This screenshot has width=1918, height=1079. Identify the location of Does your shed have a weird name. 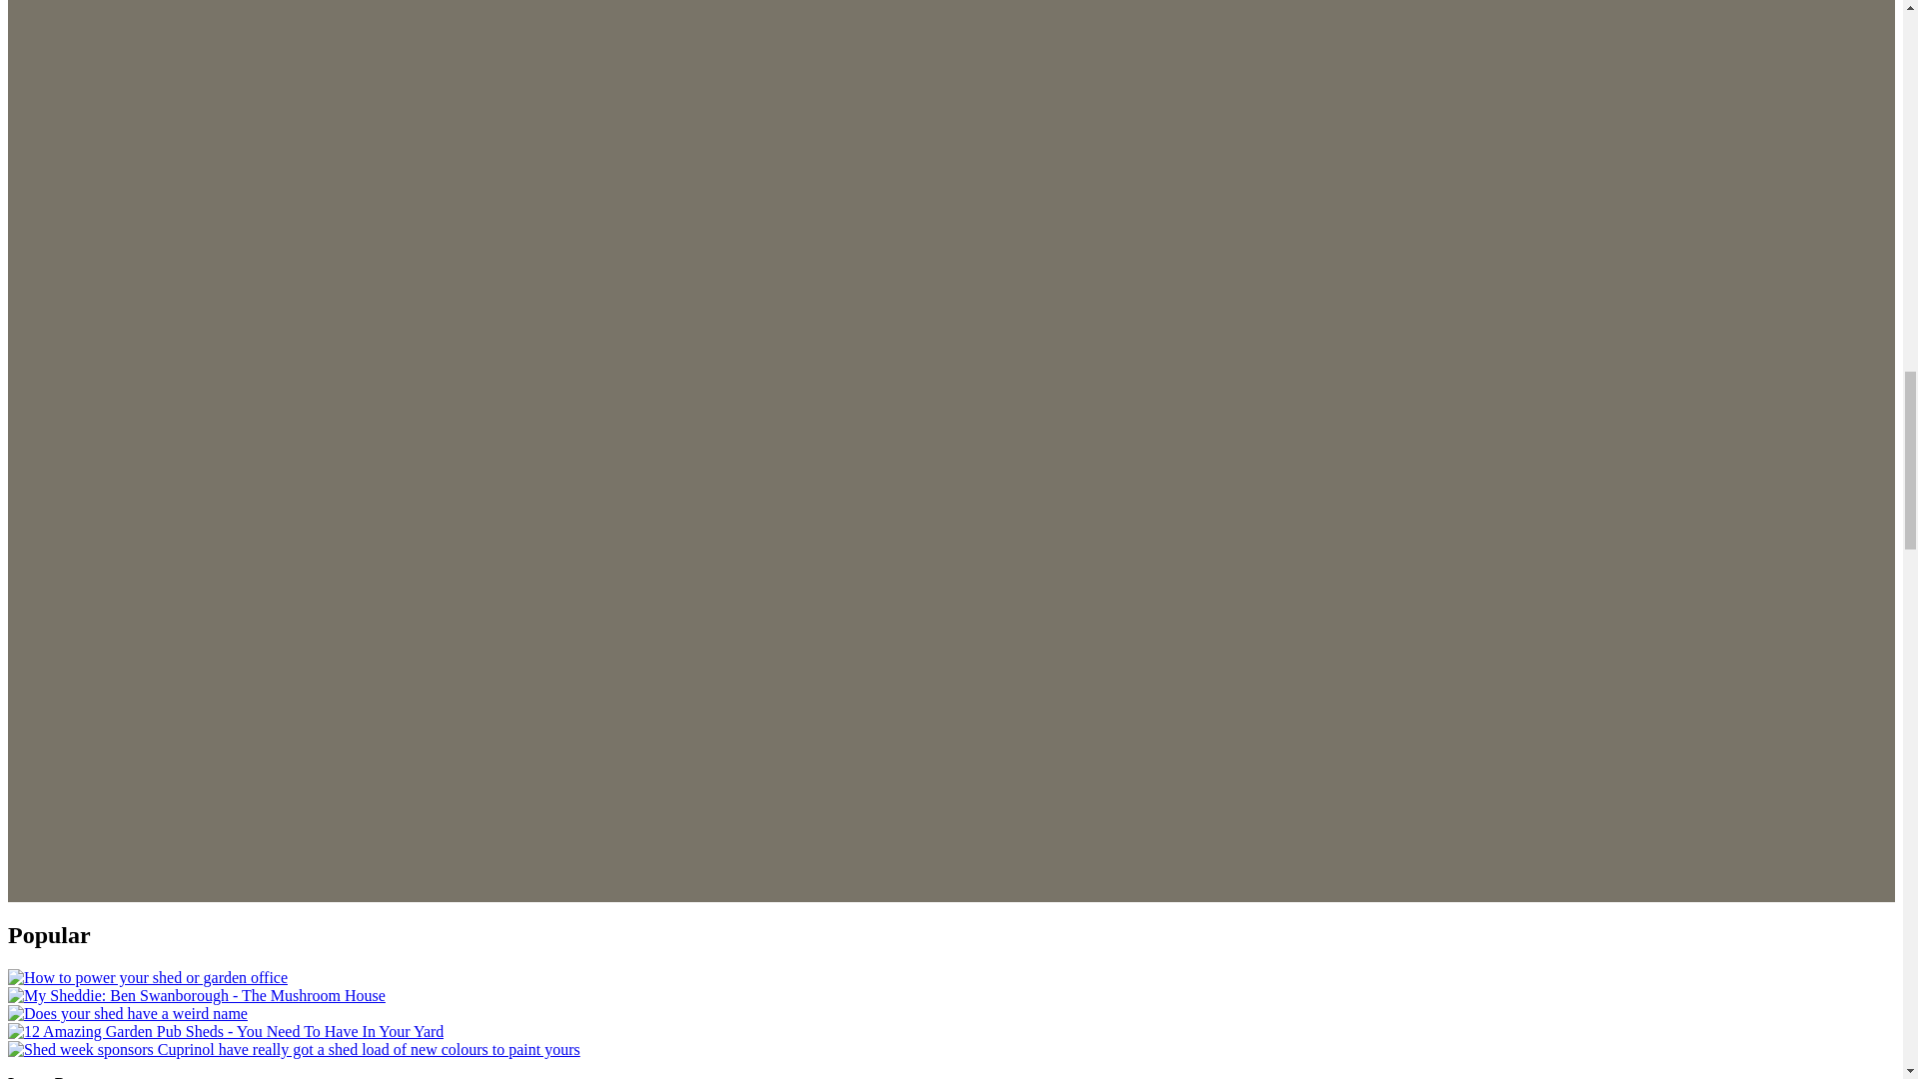
(127, 1013).